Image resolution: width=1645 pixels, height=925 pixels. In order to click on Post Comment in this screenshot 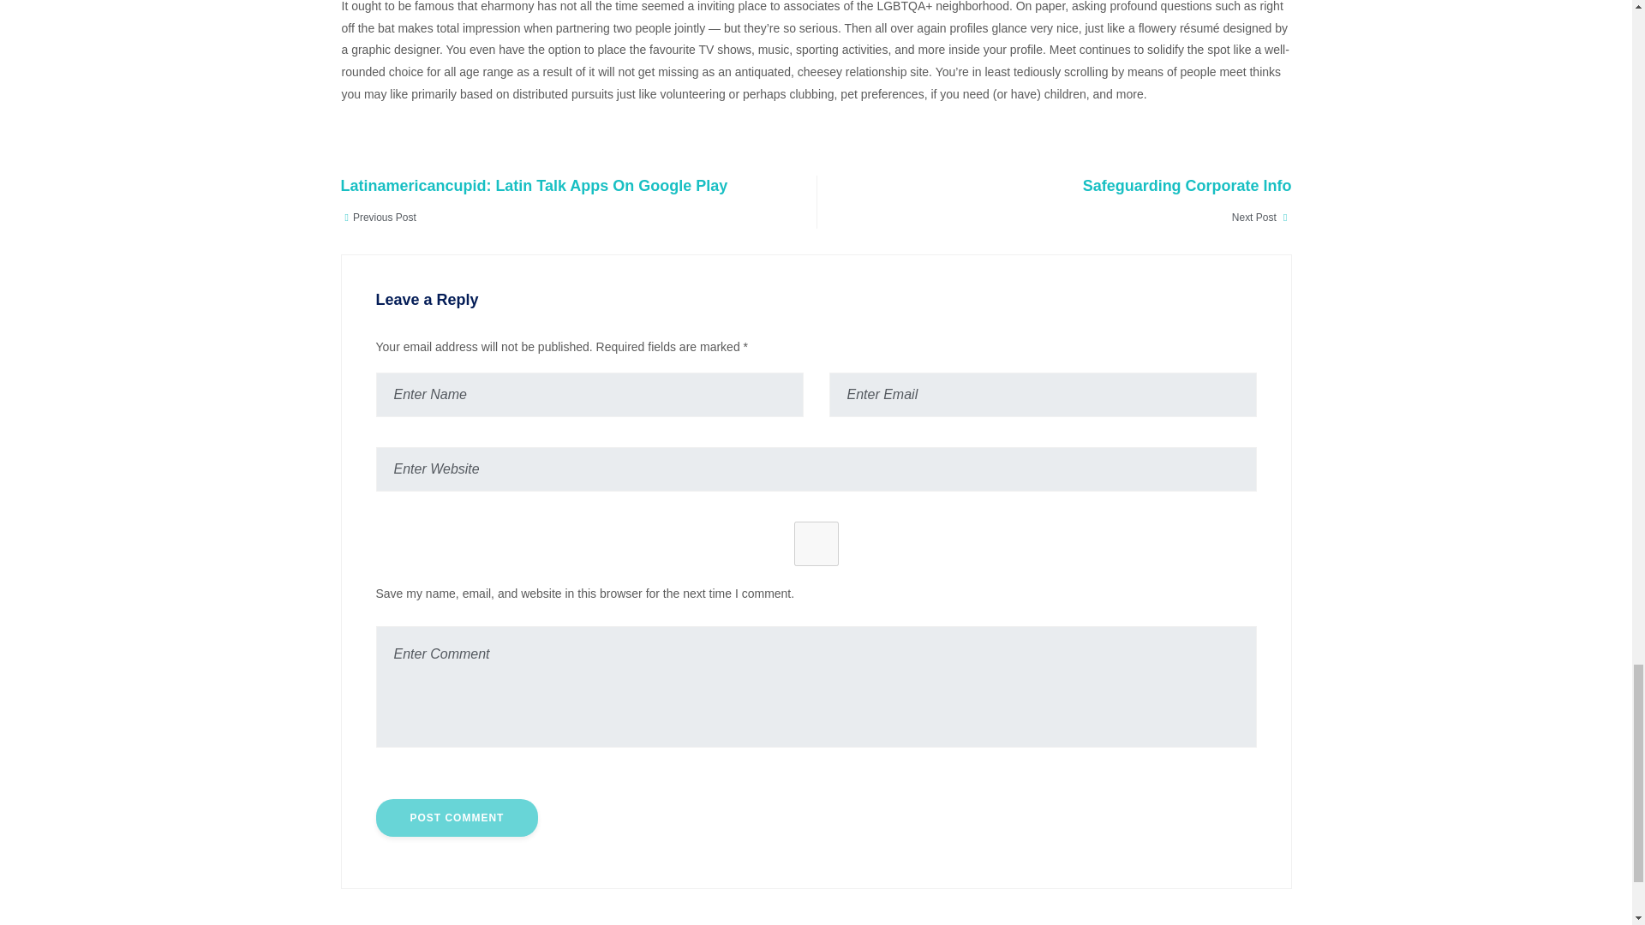, I will do `click(1071, 201)`.